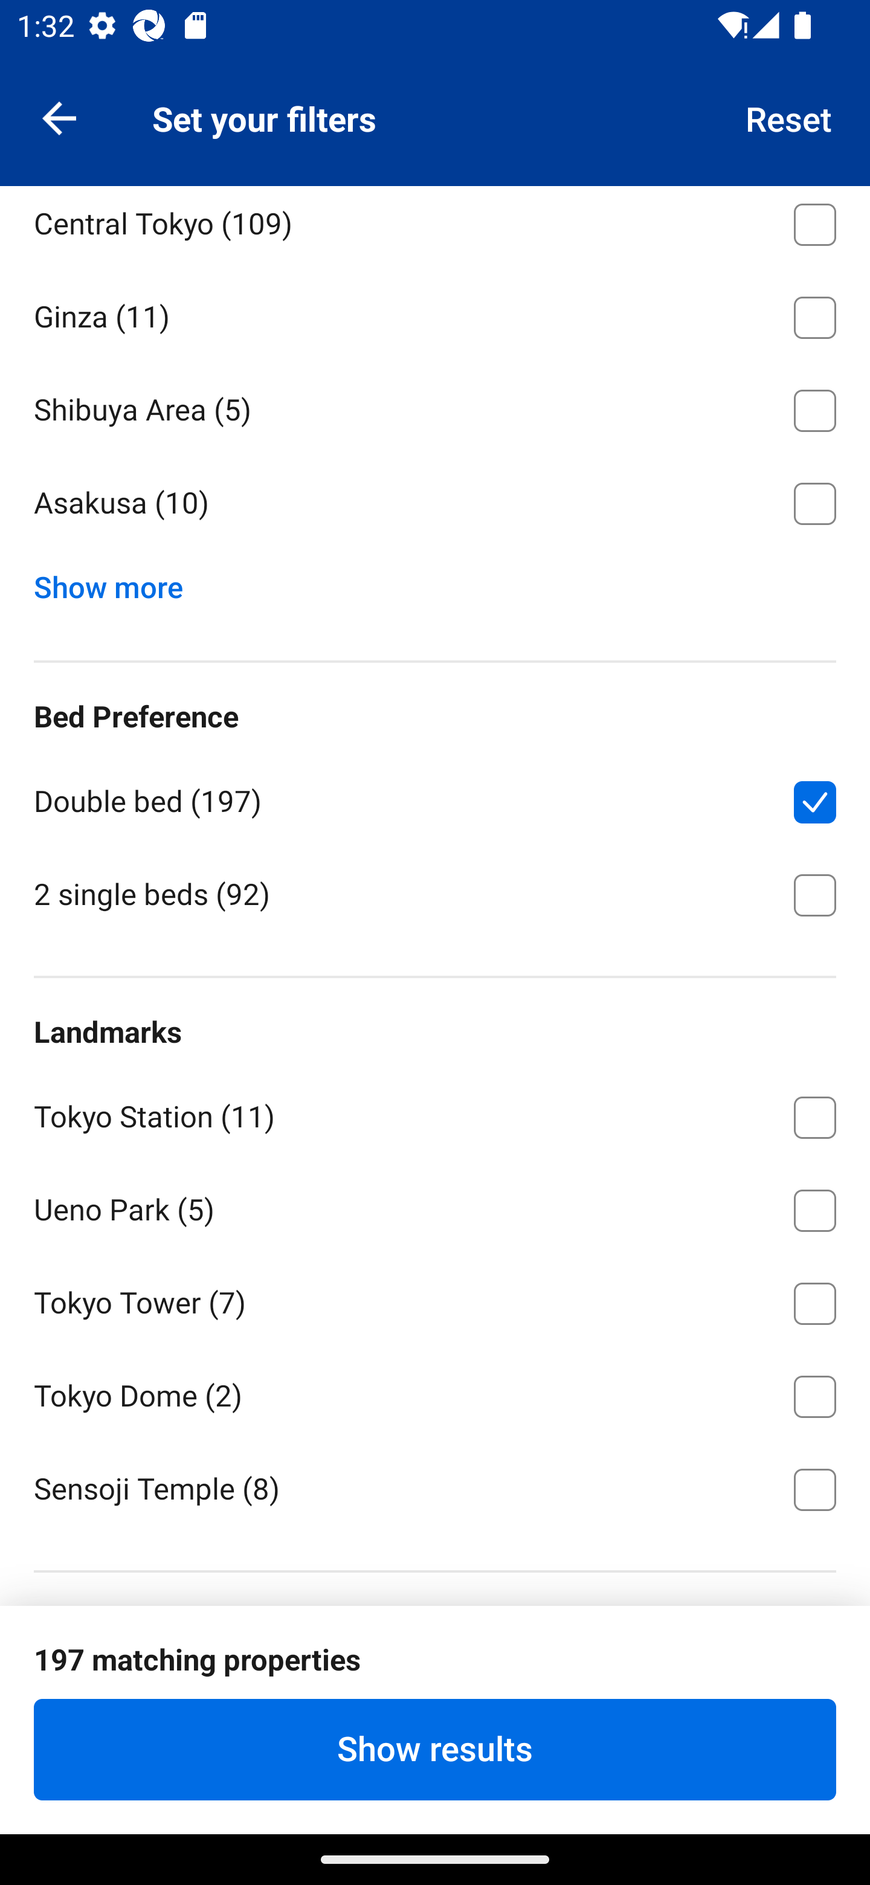 This screenshot has height=1885, width=870. Describe the element at coordinates (435, 1392) in the screenshot. I see `Tokyo Dome ⁦(2)` at that location.